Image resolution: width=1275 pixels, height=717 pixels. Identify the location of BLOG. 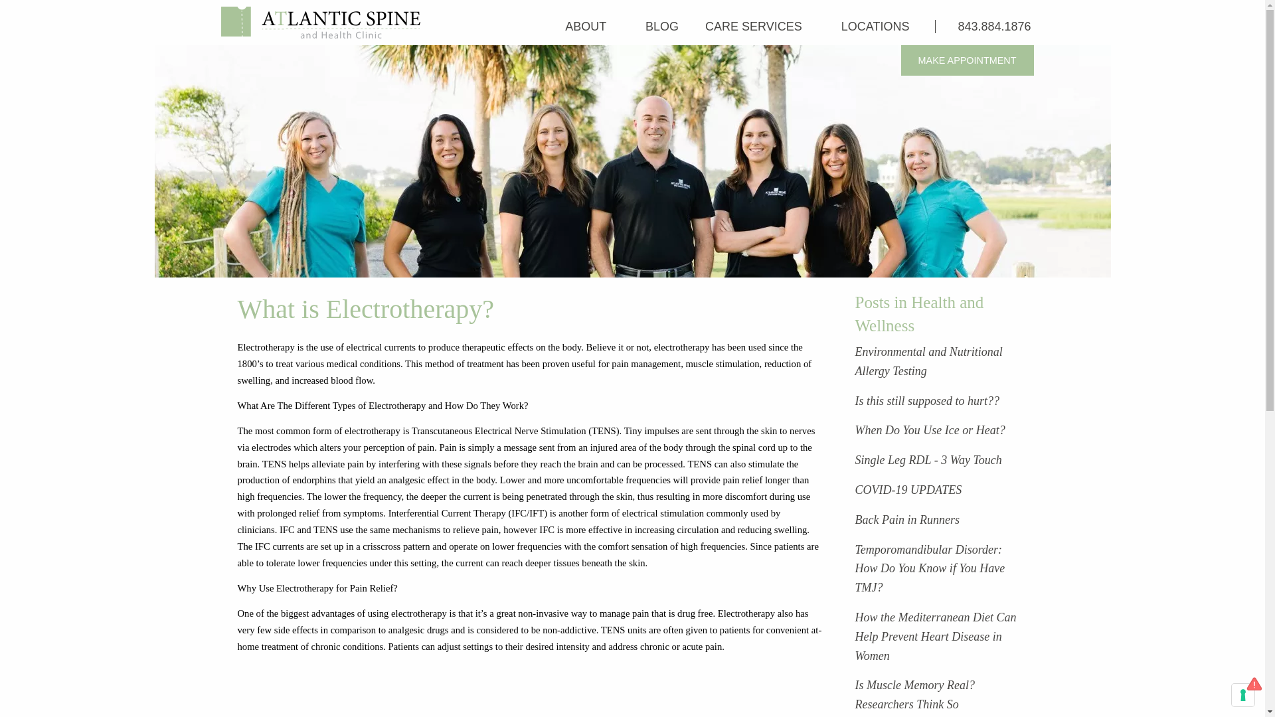
(662, 27).